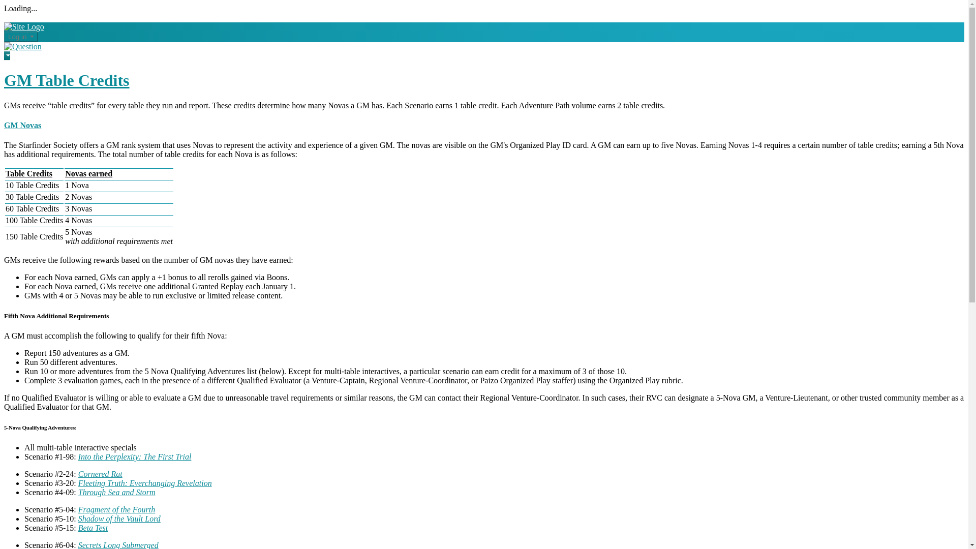  What do you see at coordinates (100, 474) in the screenshot?
I see `Cornered Rat` at bounding box center [100, 474].